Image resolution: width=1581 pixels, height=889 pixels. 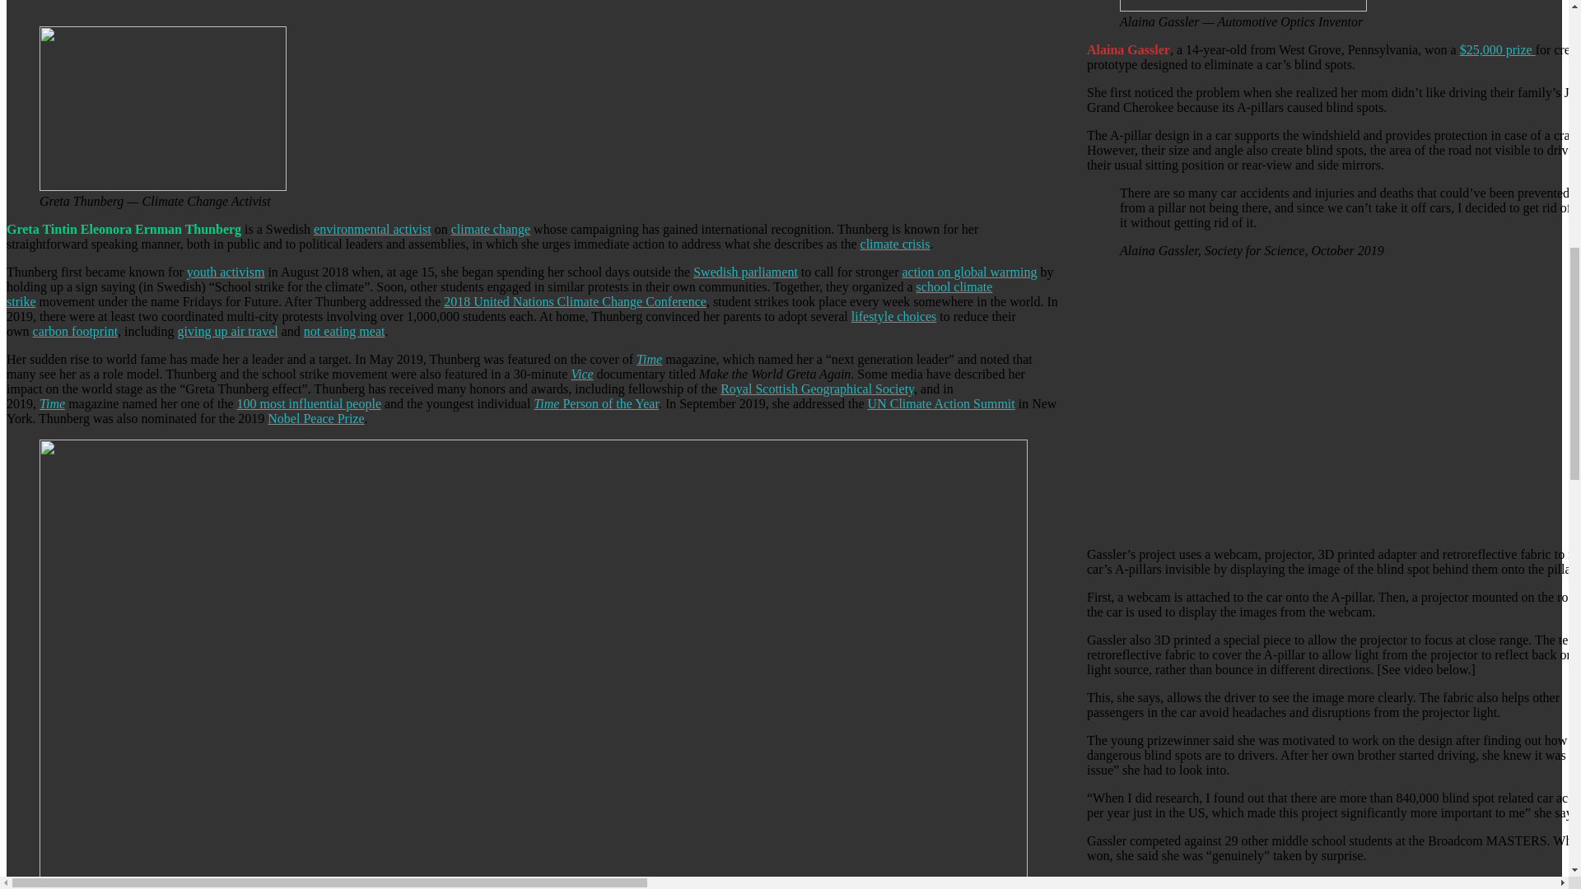 I want to click on Swedish parliament, so click(x=746, y=272).